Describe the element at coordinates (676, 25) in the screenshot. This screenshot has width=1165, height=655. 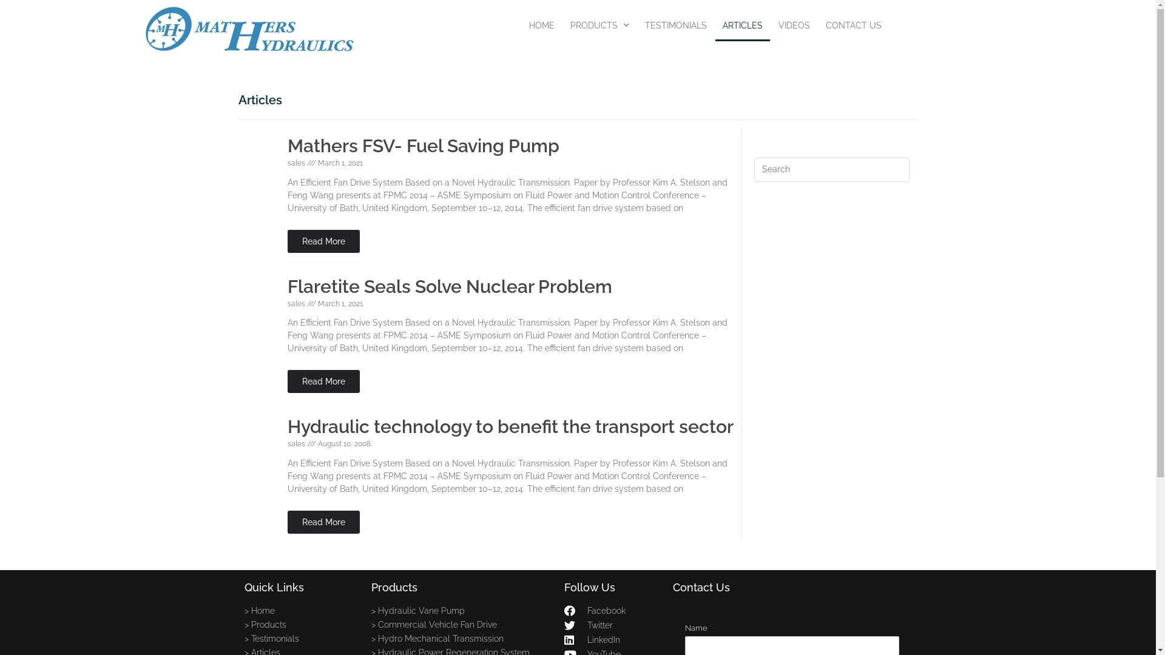
I see `TESTIMONIALS` at that location.